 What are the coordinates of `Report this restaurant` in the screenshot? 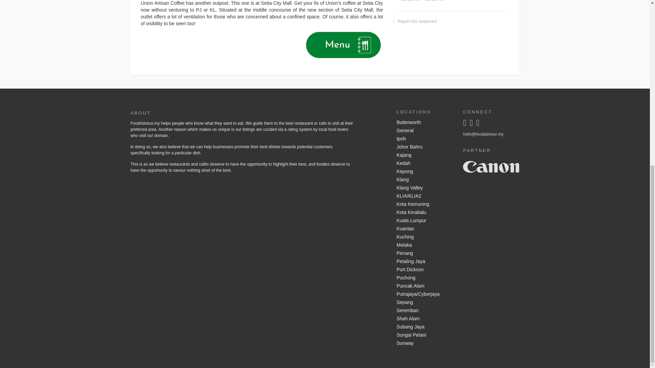 It's located at (417, 21).